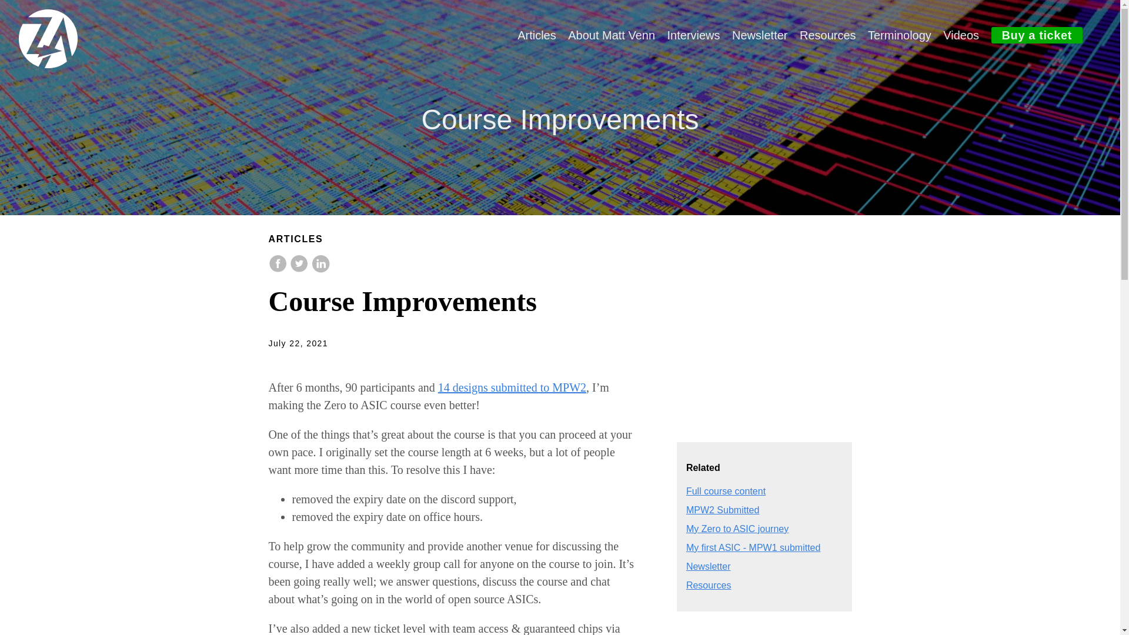 This screenshot has height=635, width=1129. I want to click on Terminology page, so click(900, 35).